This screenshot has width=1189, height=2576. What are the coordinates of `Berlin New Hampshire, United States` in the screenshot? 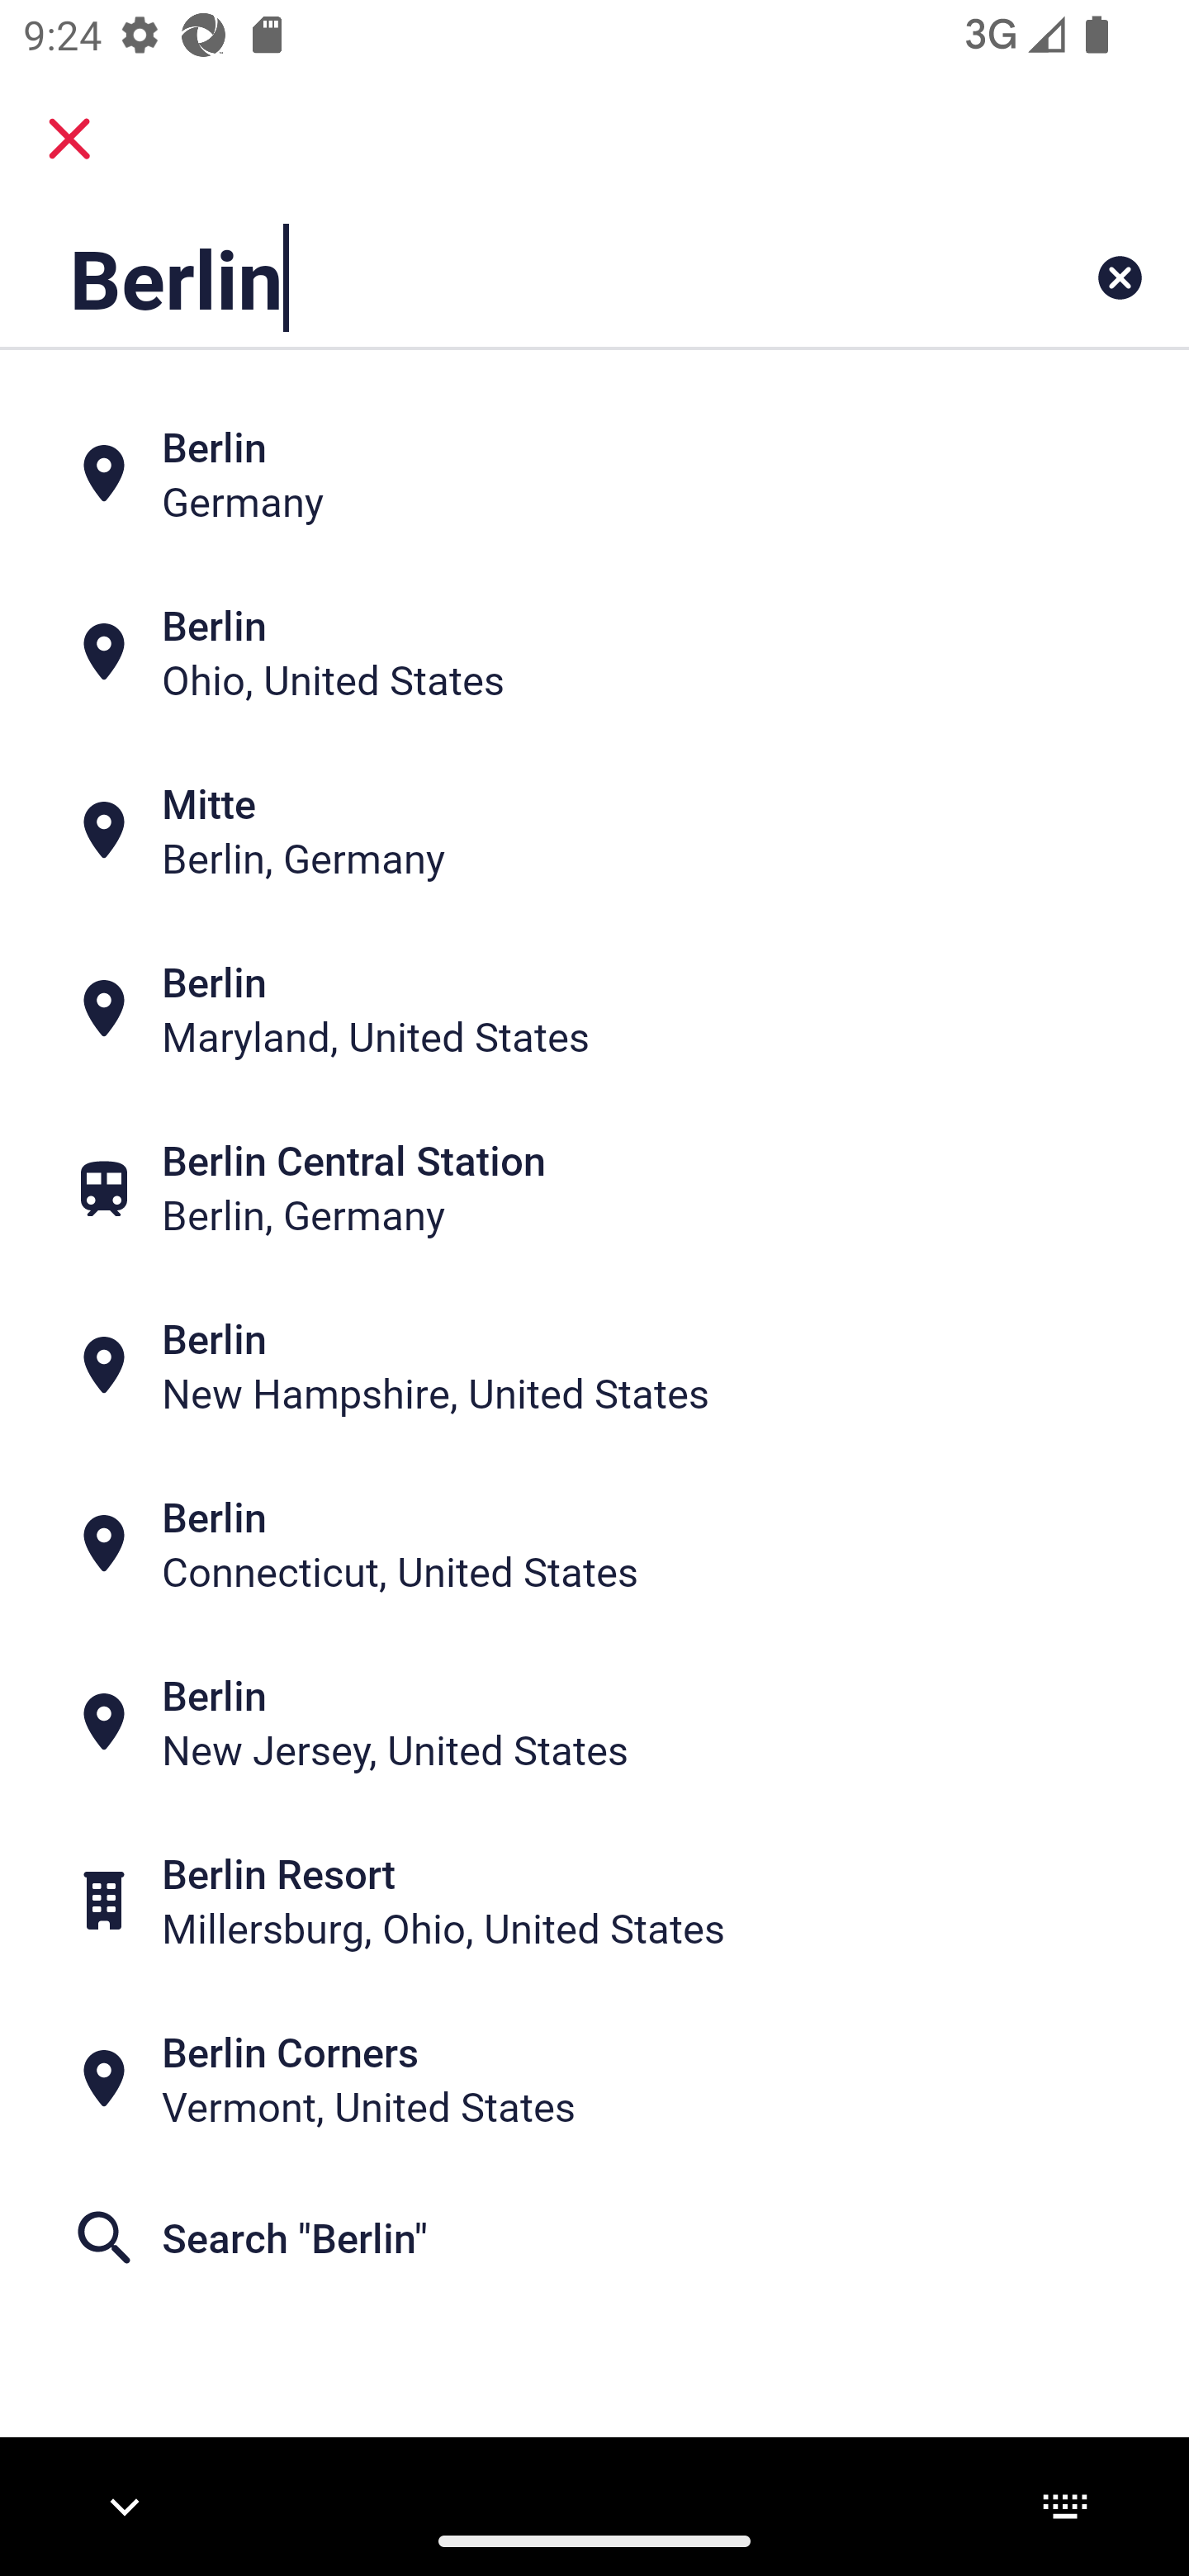 It's located at (594, 1366).